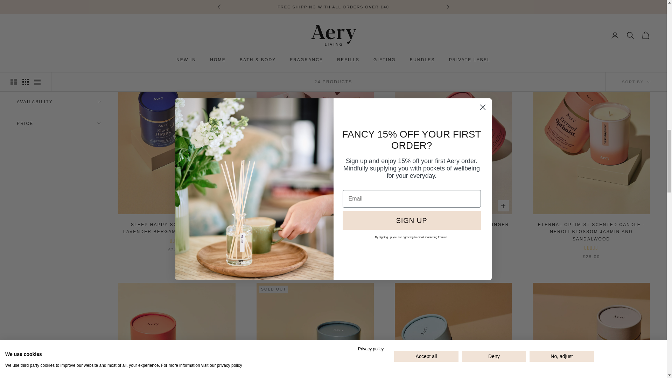 The height and width of the screenshot is (378, 672). What do you see at coordinates (176, 241) in the screenshot?
I see `5 Stars - 4 Reviews` at bounding box center [176, 241].